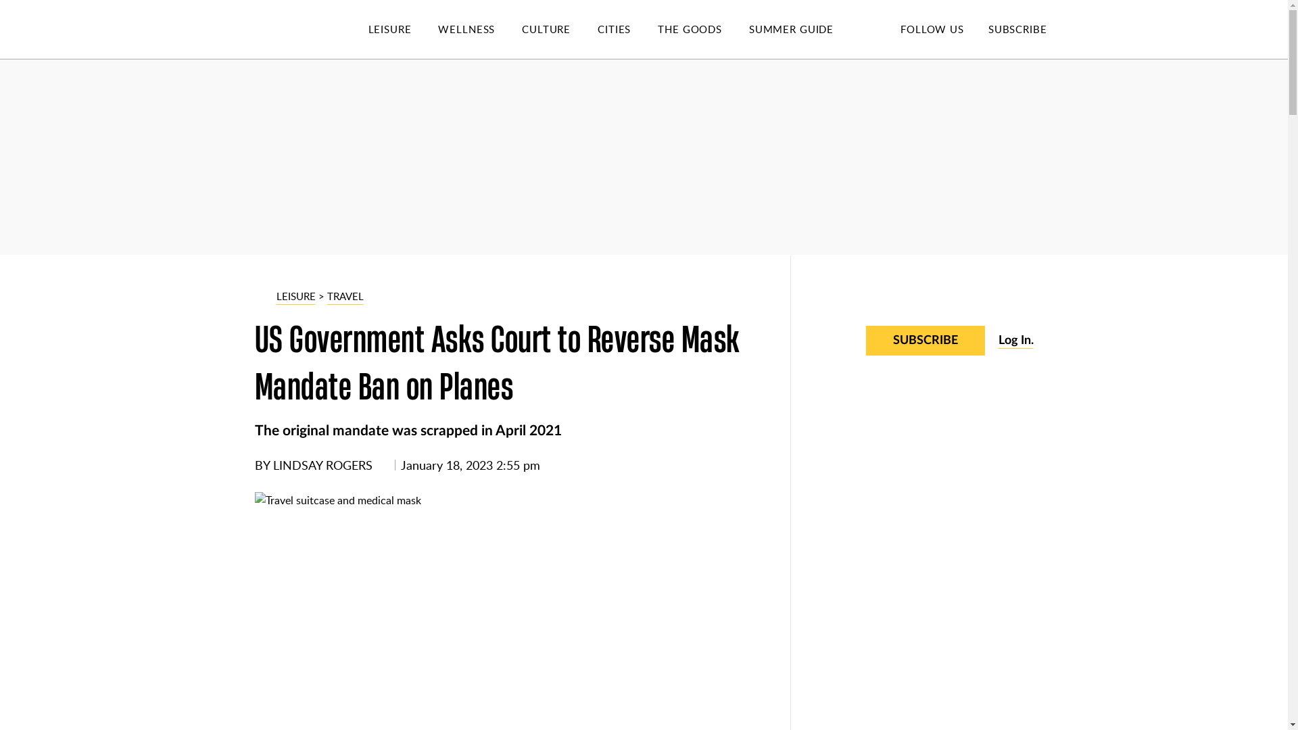 This screenshot has width=1298, height=730. Describe the element at coordinates (1017, 28) in the screenshot. I see `SUBSCRIBE` at that location.